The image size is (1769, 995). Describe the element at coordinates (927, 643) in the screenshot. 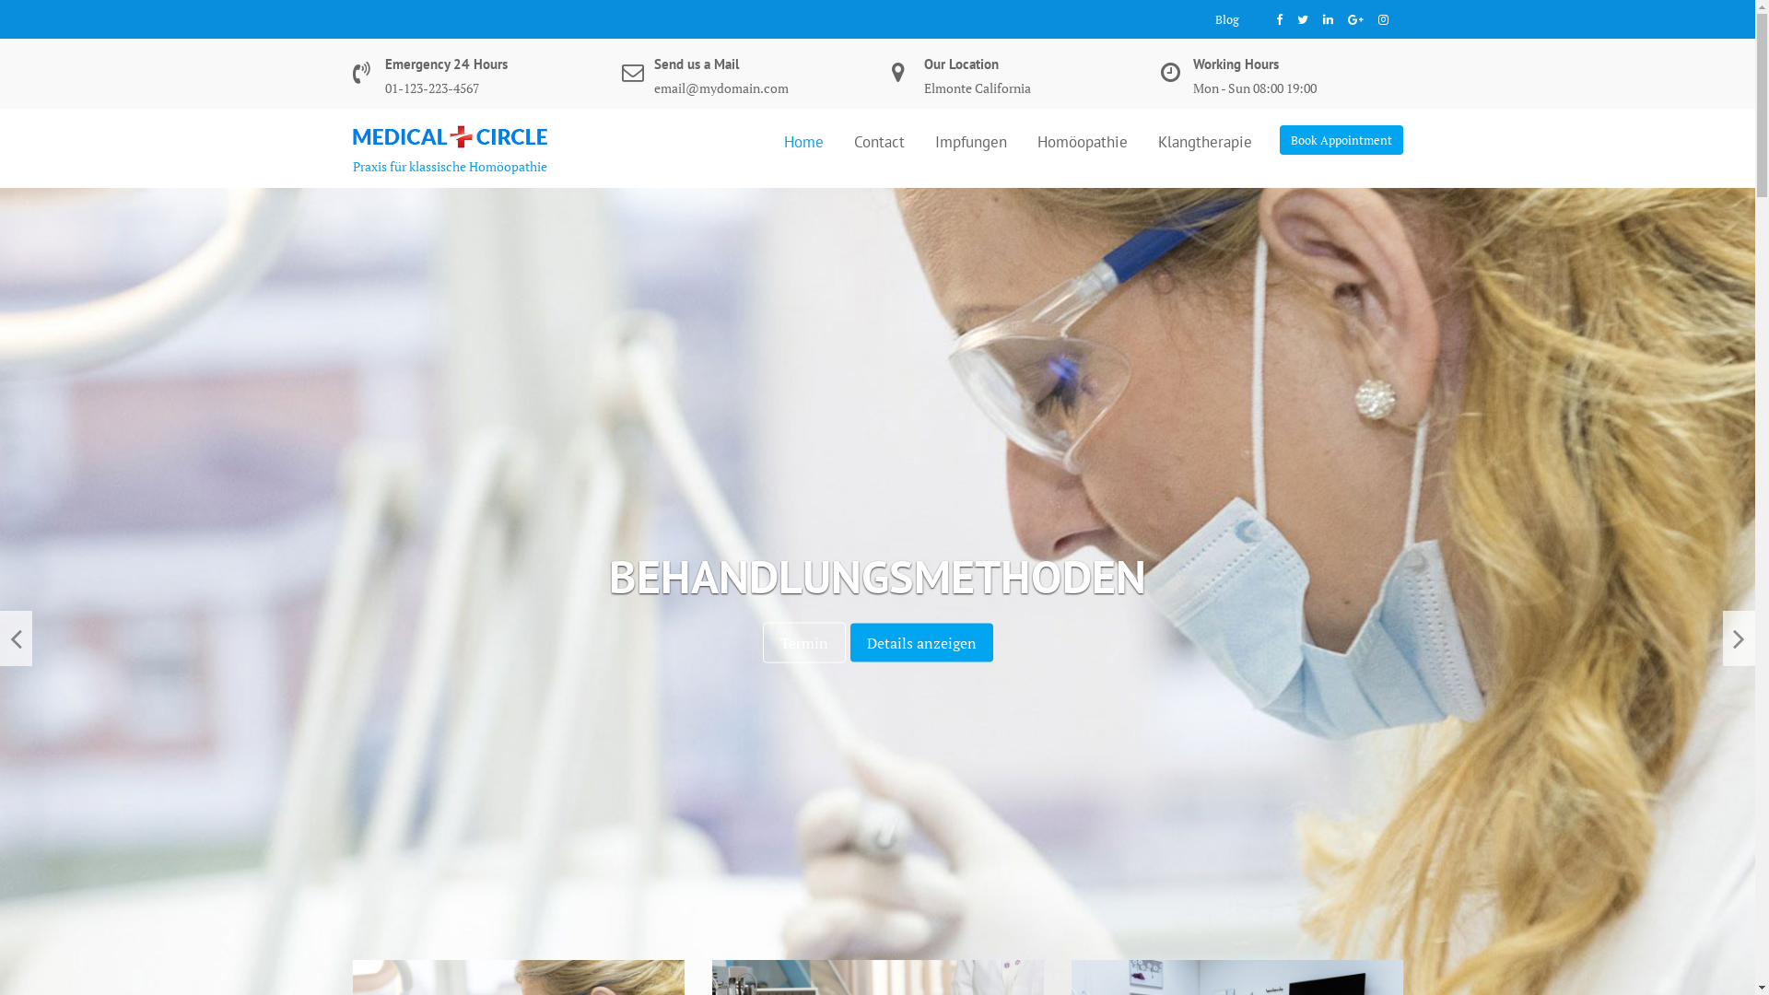

I see `Details anzeigen` at that location.